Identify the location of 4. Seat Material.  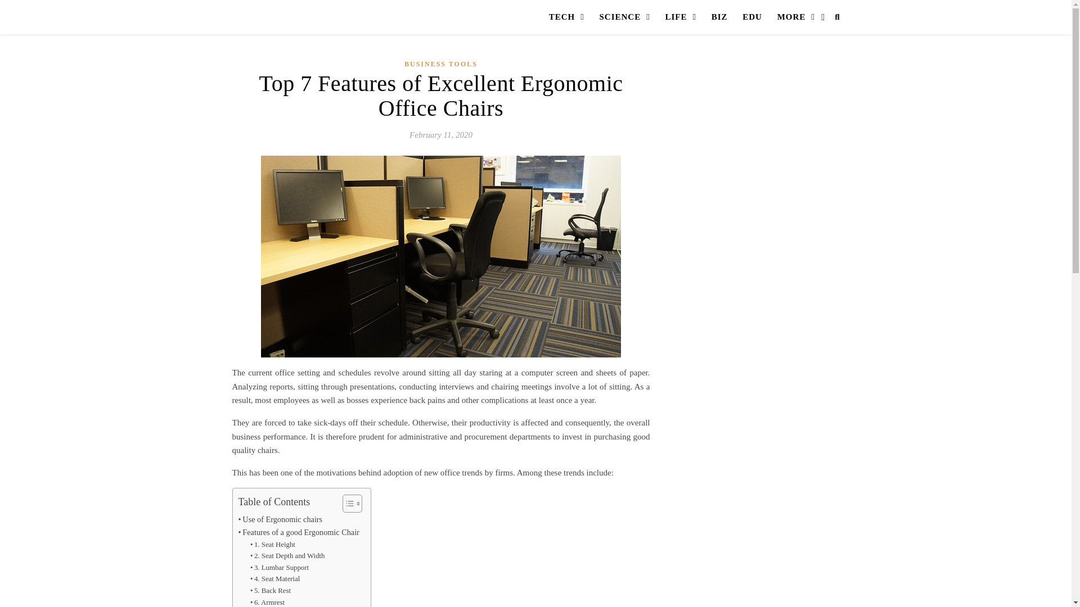
(275, 579).